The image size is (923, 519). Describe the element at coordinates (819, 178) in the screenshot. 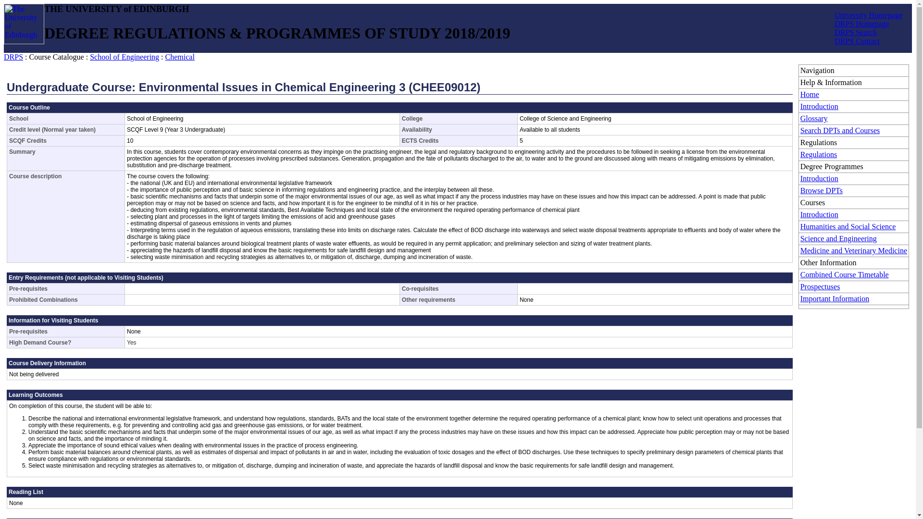

I see `Introduction` at that location.